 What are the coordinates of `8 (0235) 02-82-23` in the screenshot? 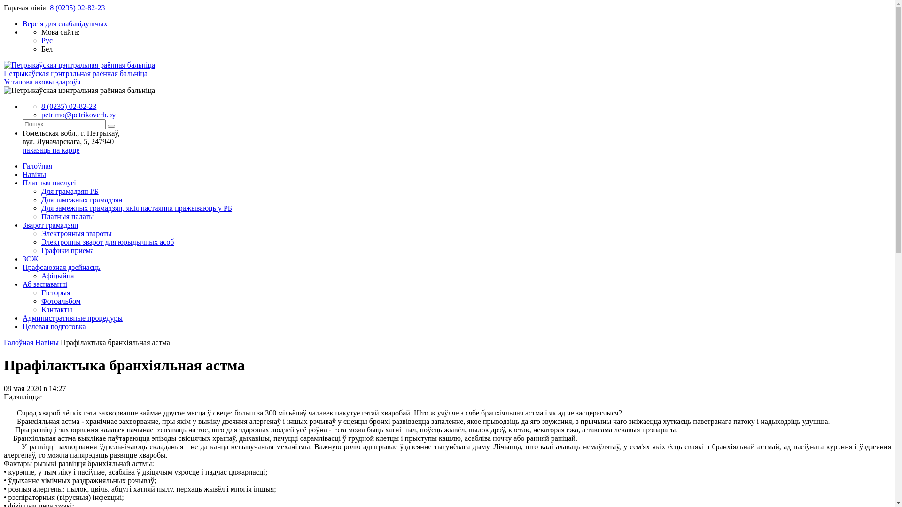 It's located at (69, 106).